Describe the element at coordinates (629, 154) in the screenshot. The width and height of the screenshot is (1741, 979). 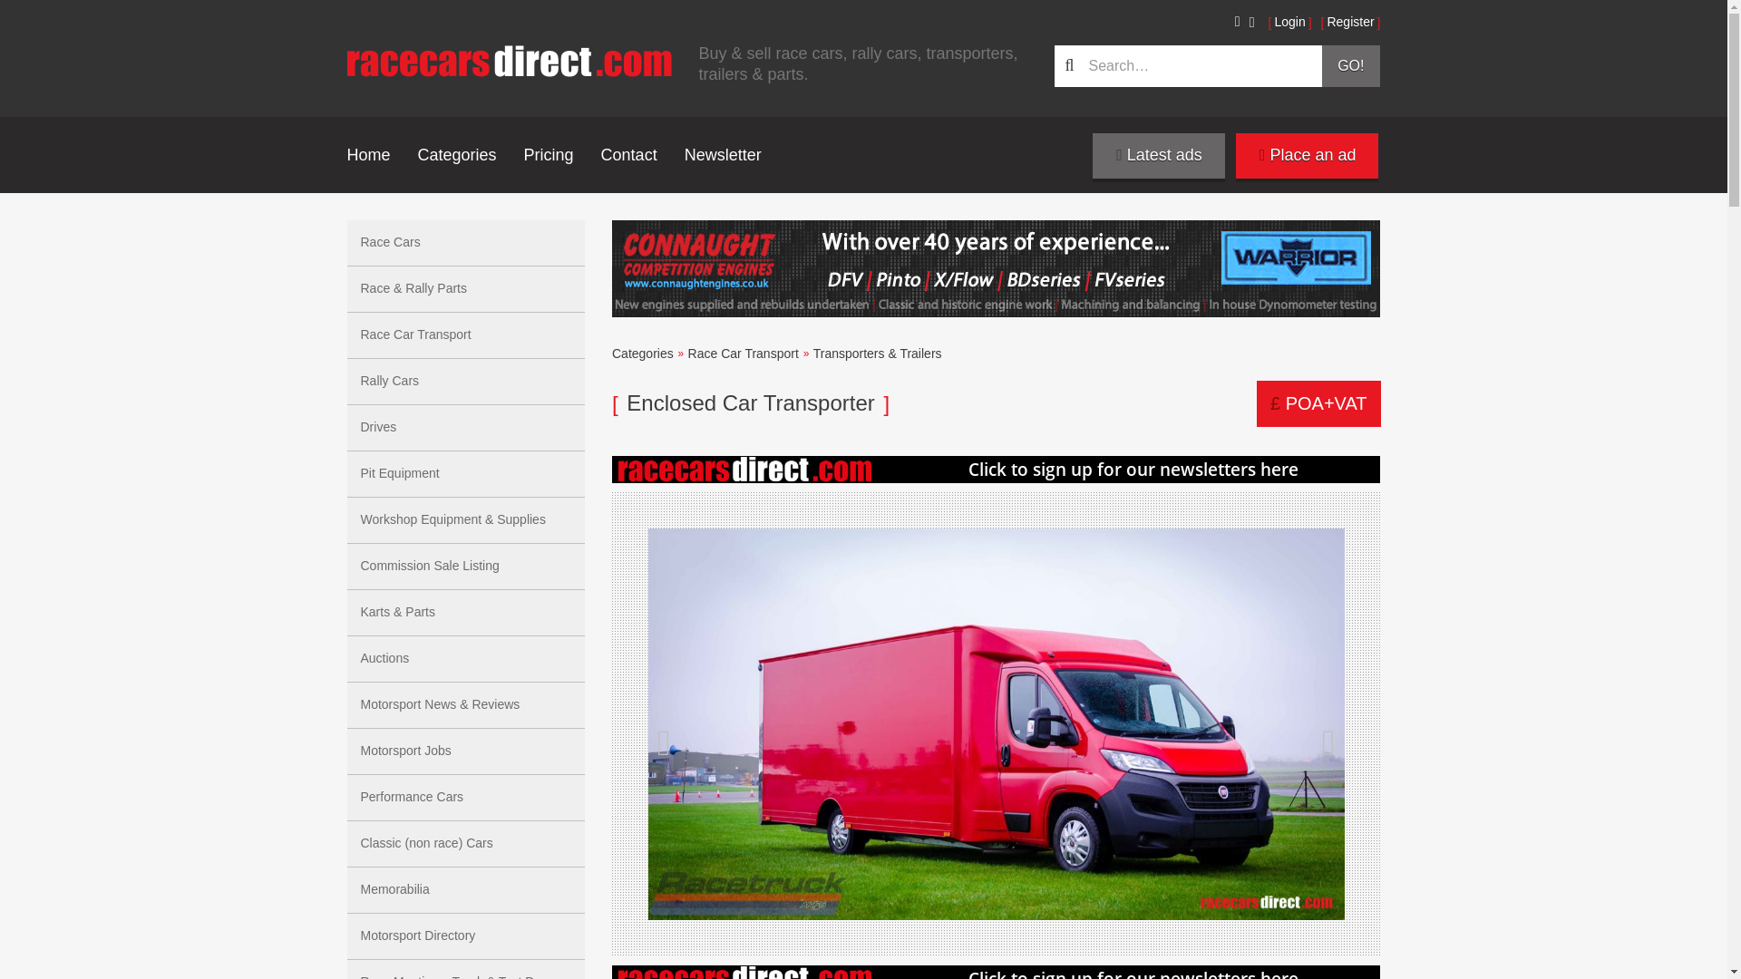
I see `Contact` at that location.